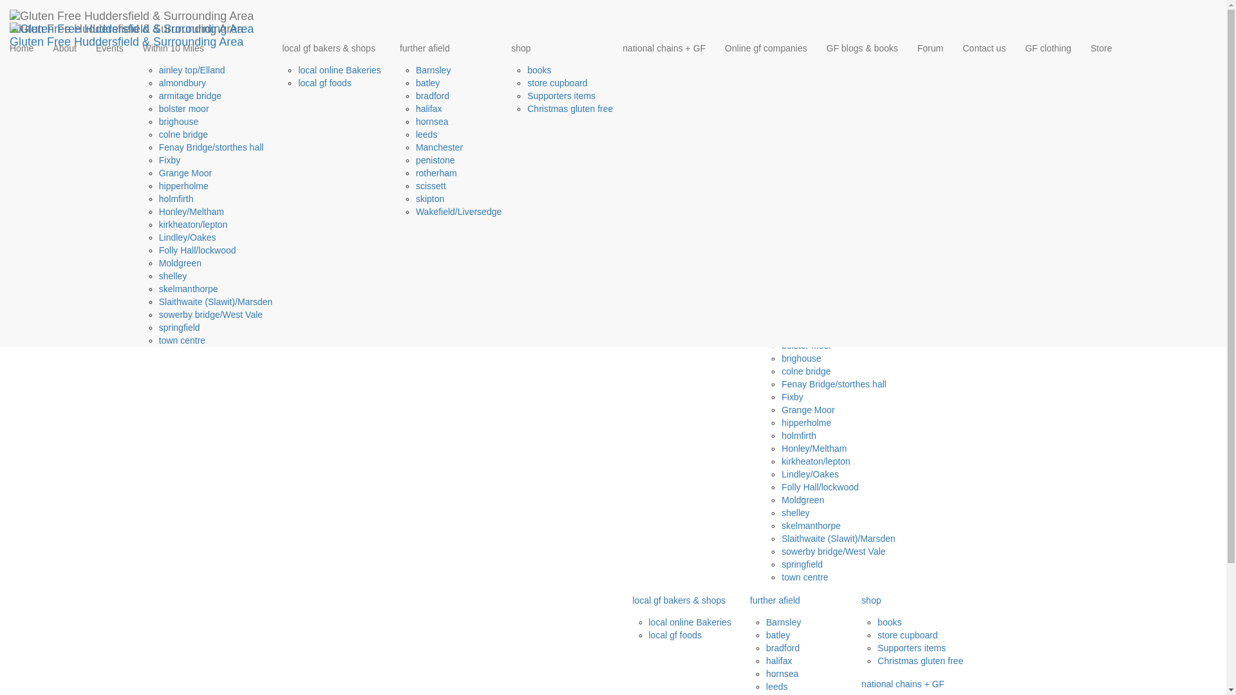 Image resolution: width=1236 pixels, height=695 pixels. What do you see at coordinates (180, 328) in the screenshot?
I see `springfield` at bounding box center [180, 328].